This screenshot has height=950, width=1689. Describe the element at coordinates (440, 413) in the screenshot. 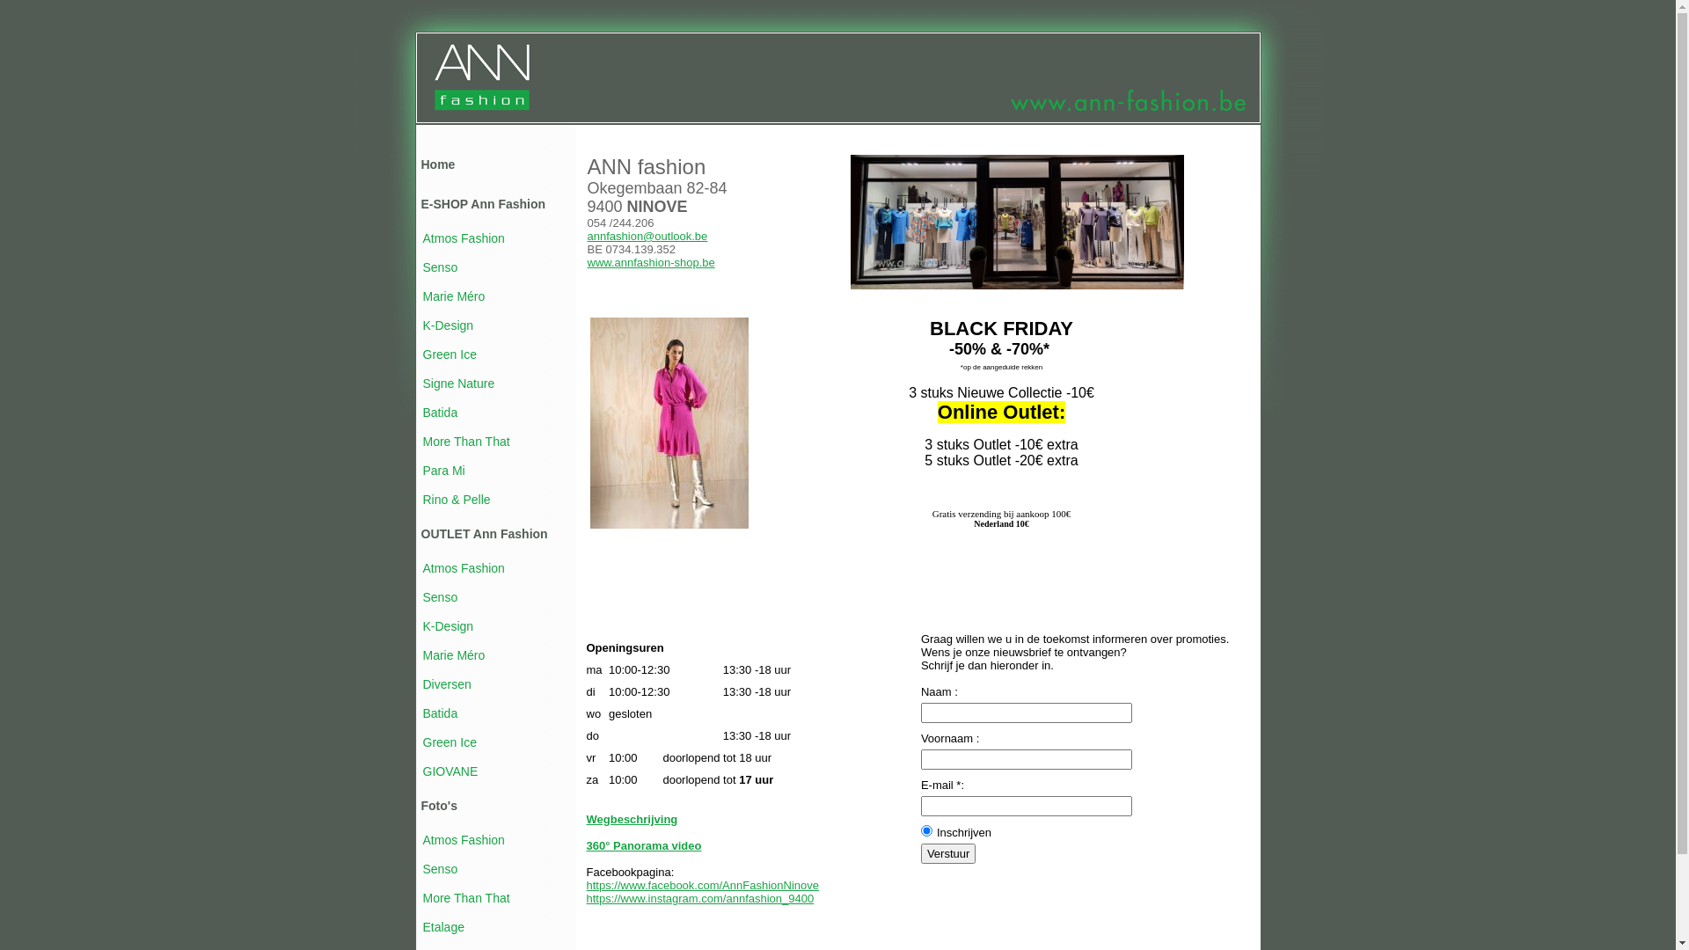

I see `Batida` at that location.